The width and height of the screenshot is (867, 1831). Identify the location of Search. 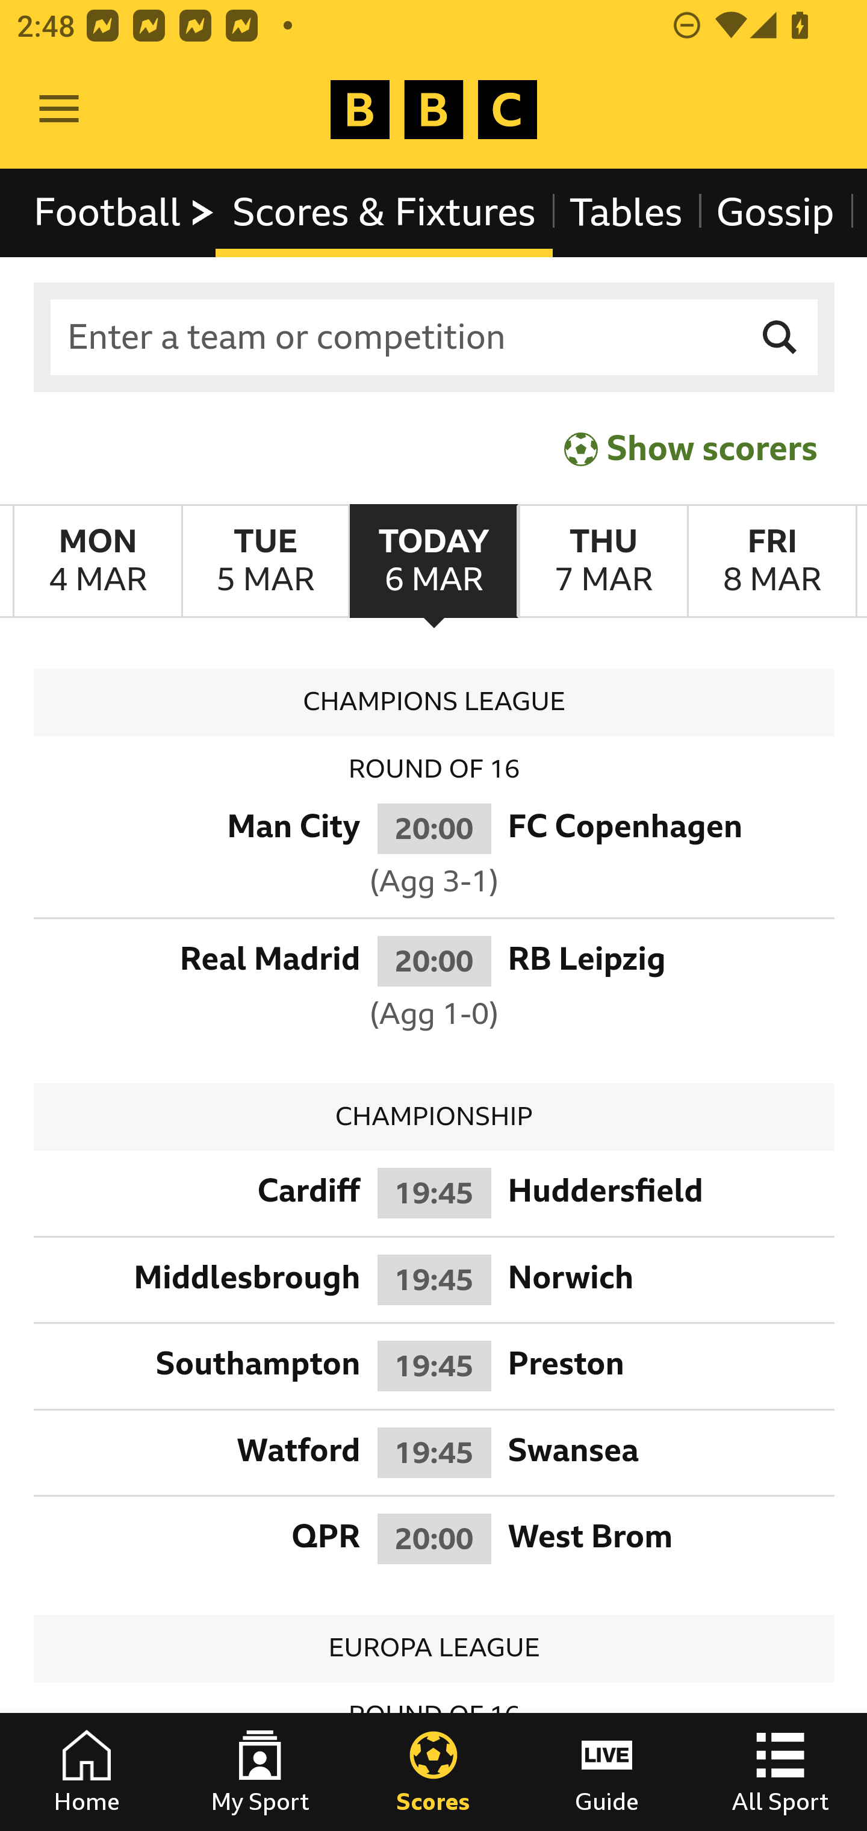
(780, 337).